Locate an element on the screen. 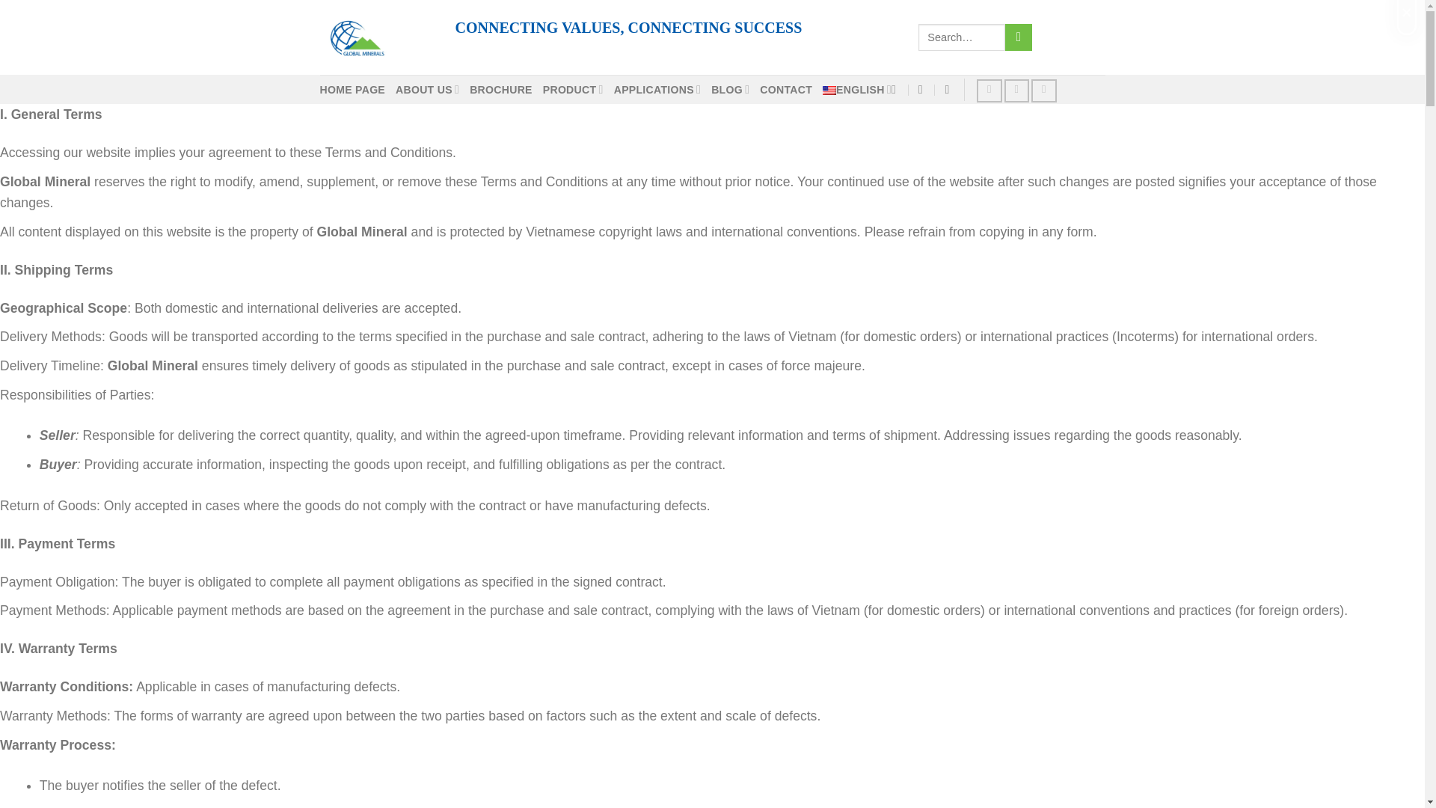 Image resolution: width=1436 pixels, height=808 pixels. Follow on LinkedIn is located at coordinates (1016, 91).